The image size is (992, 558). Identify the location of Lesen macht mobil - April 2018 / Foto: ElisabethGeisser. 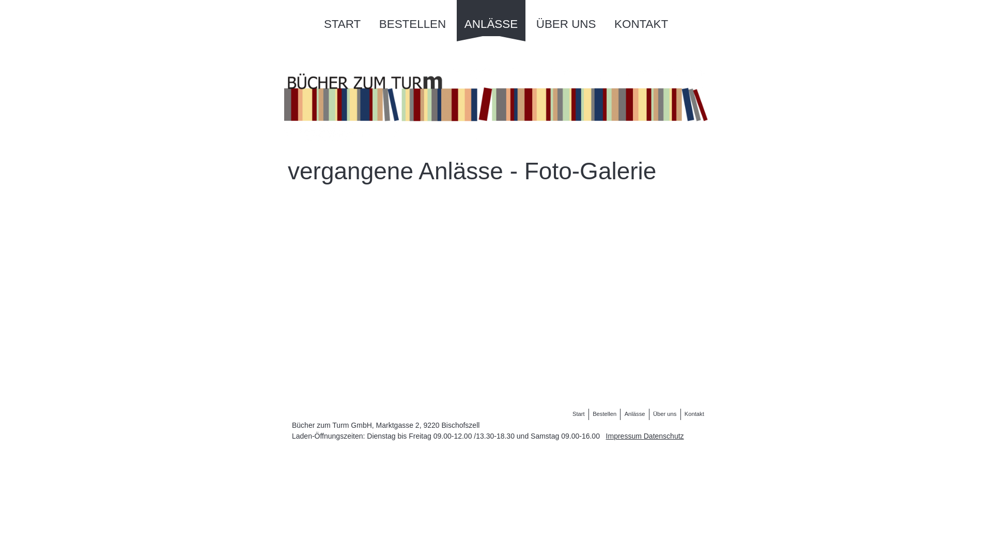
(581, 271).